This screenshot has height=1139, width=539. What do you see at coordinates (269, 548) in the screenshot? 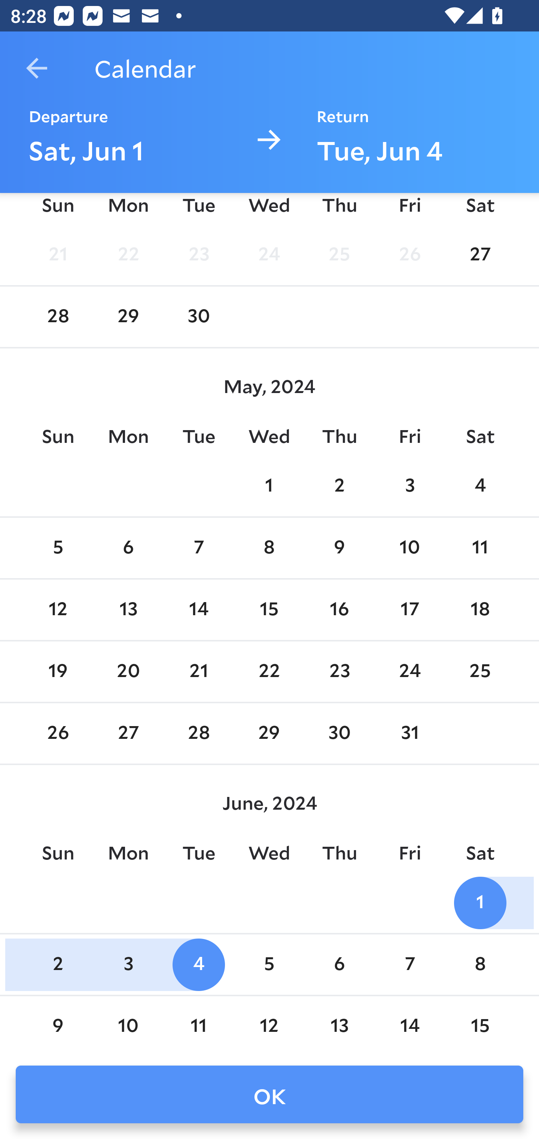
I see `8` at bounding box center [269, 548].